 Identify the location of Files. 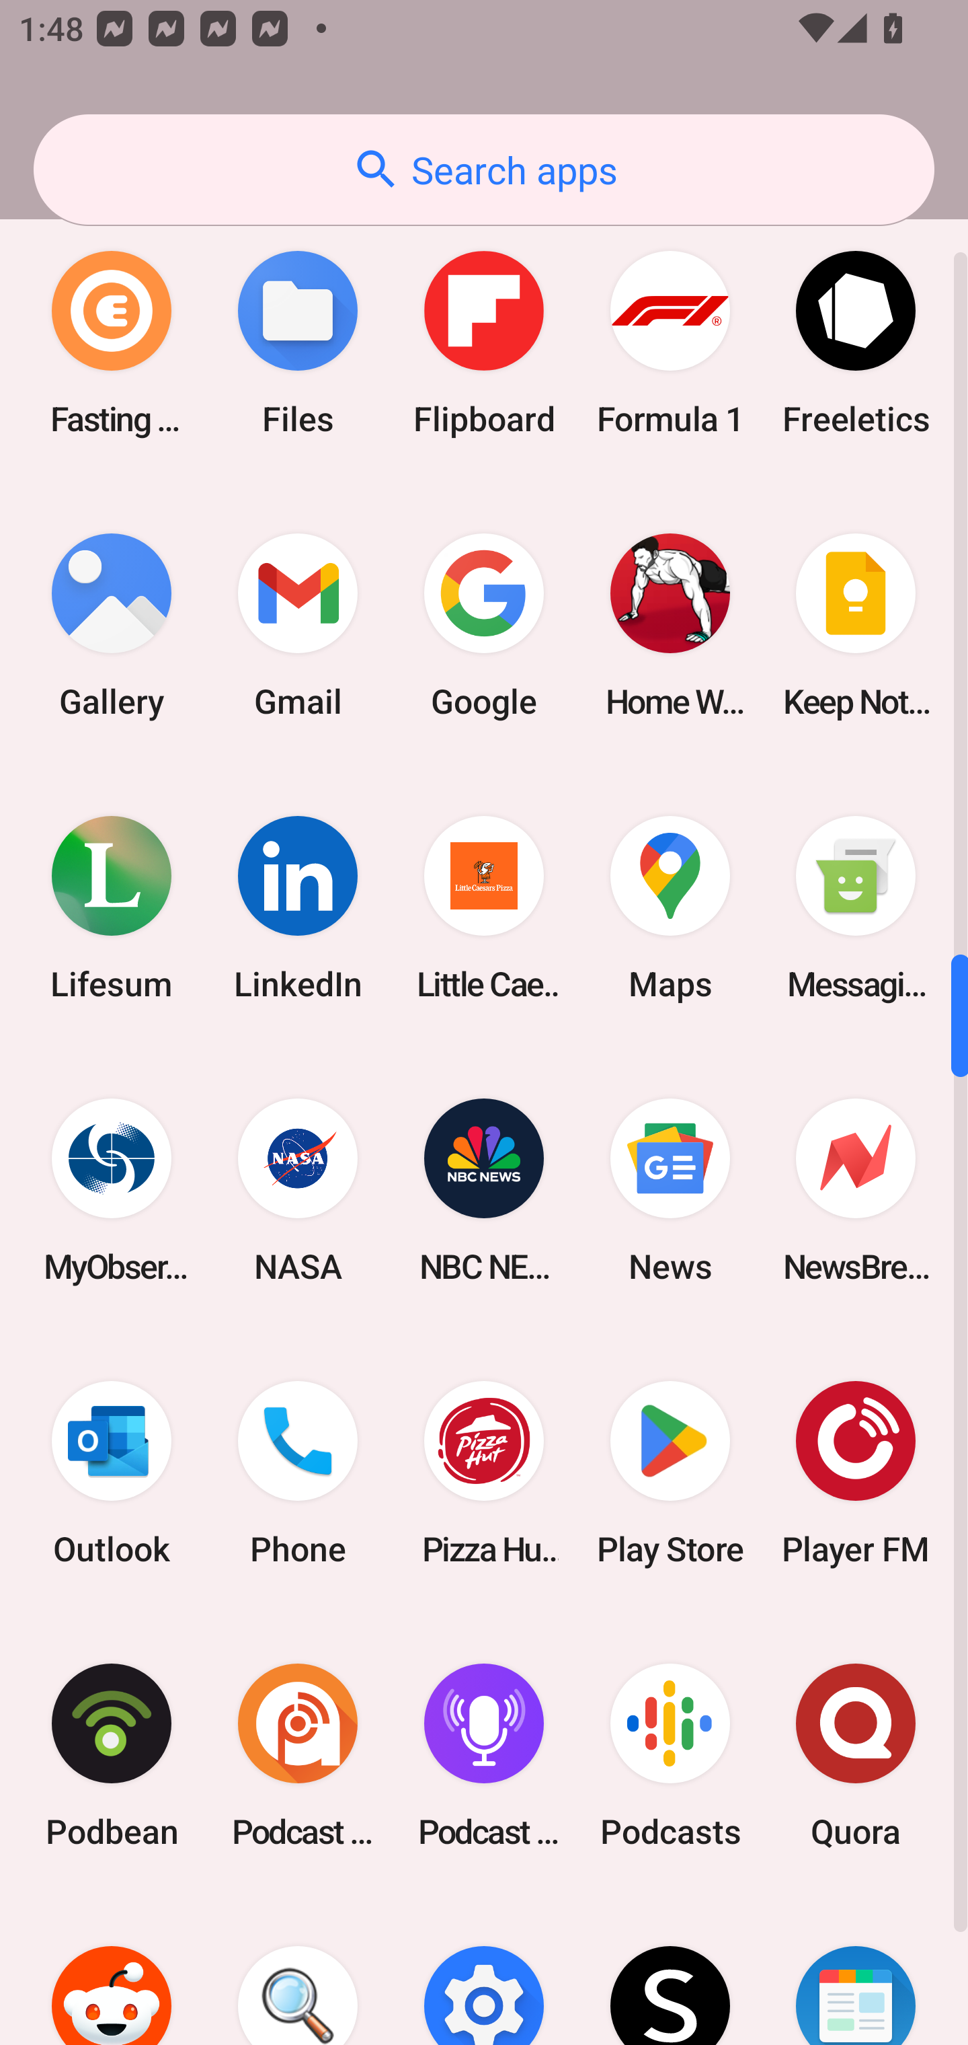
(298, 343).